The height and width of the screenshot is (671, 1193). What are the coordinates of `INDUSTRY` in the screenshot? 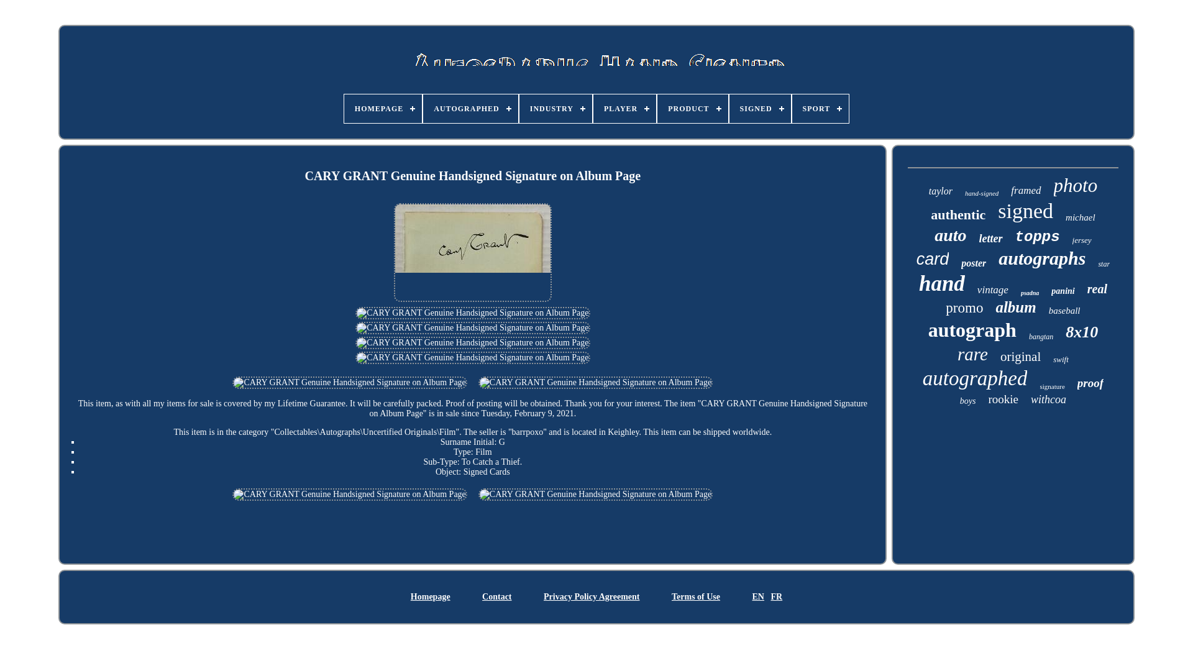 It's located at (555, 108).